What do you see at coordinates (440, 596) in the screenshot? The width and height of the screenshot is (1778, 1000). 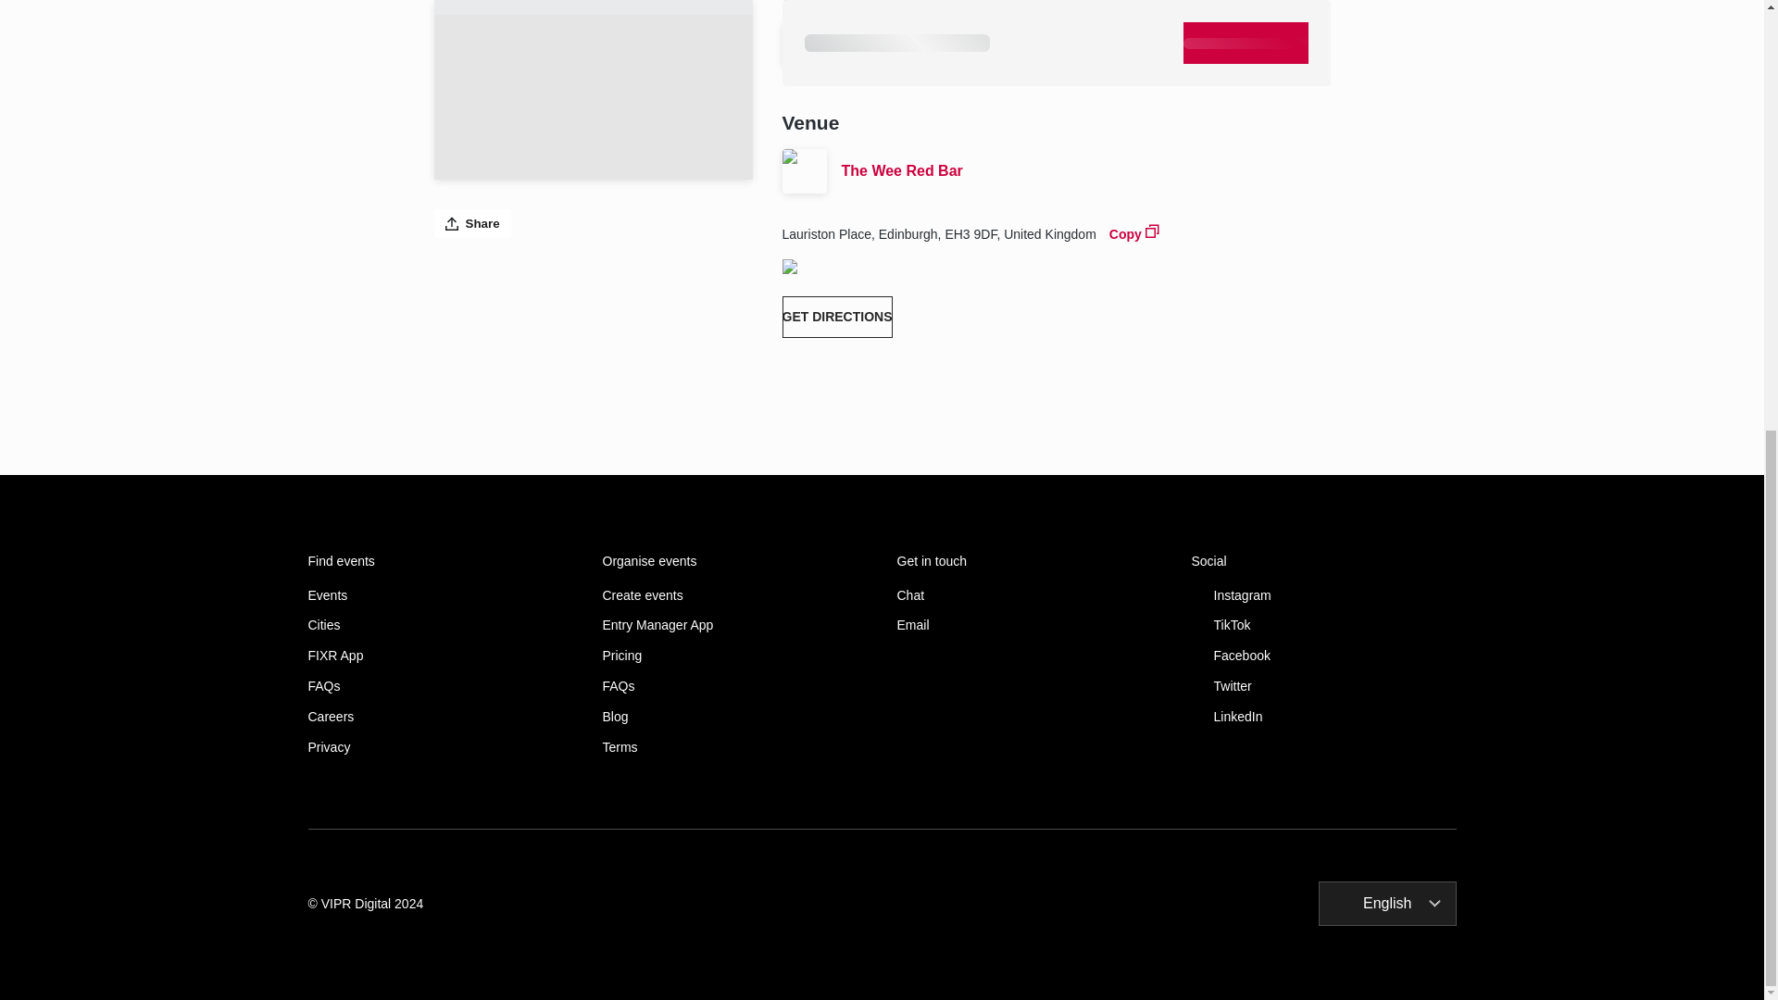 I see `Events` at bounding box center [440, 596].